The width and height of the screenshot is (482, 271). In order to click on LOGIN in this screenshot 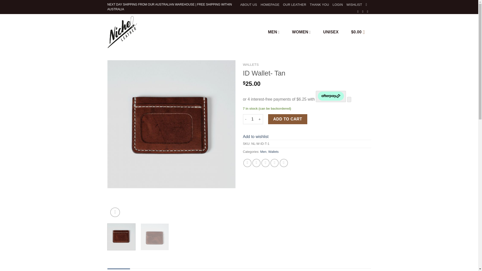, I will do `click(337, 5)`.